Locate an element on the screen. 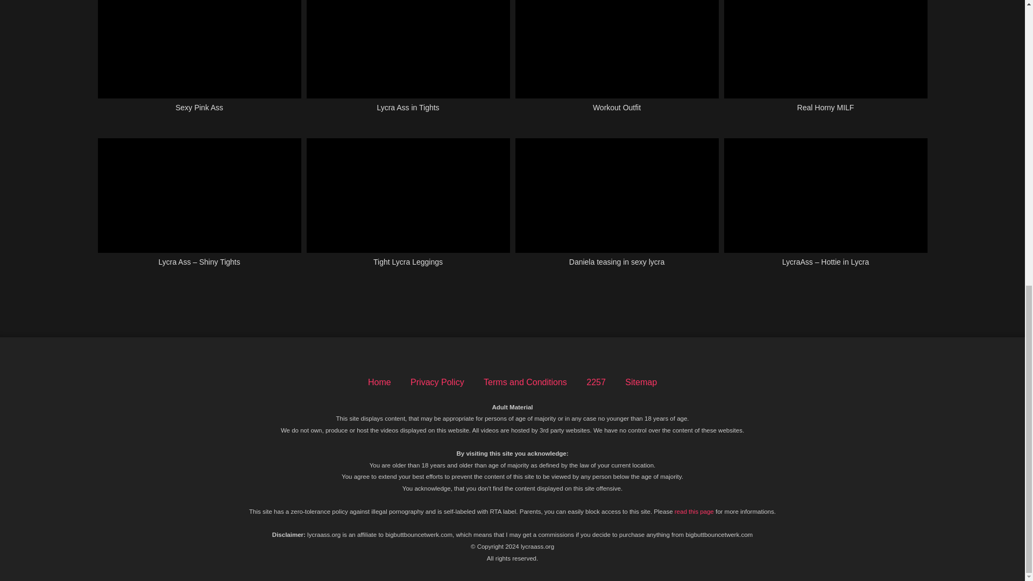 The width and height of the screenshot is (1033, 581). Workout Outfit is located at coordinates (617, 62).